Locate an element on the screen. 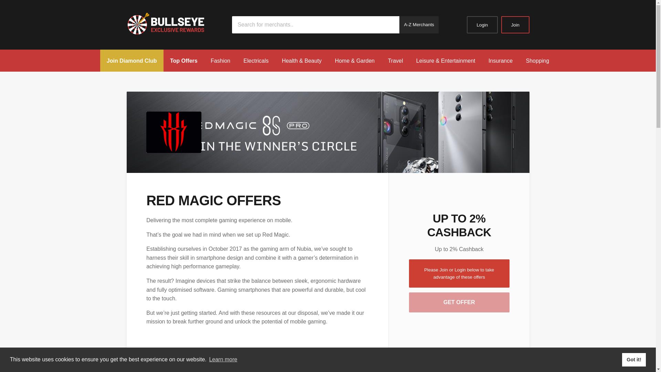 The image size is (661, 372). Login is located at coordinates (482, 25).